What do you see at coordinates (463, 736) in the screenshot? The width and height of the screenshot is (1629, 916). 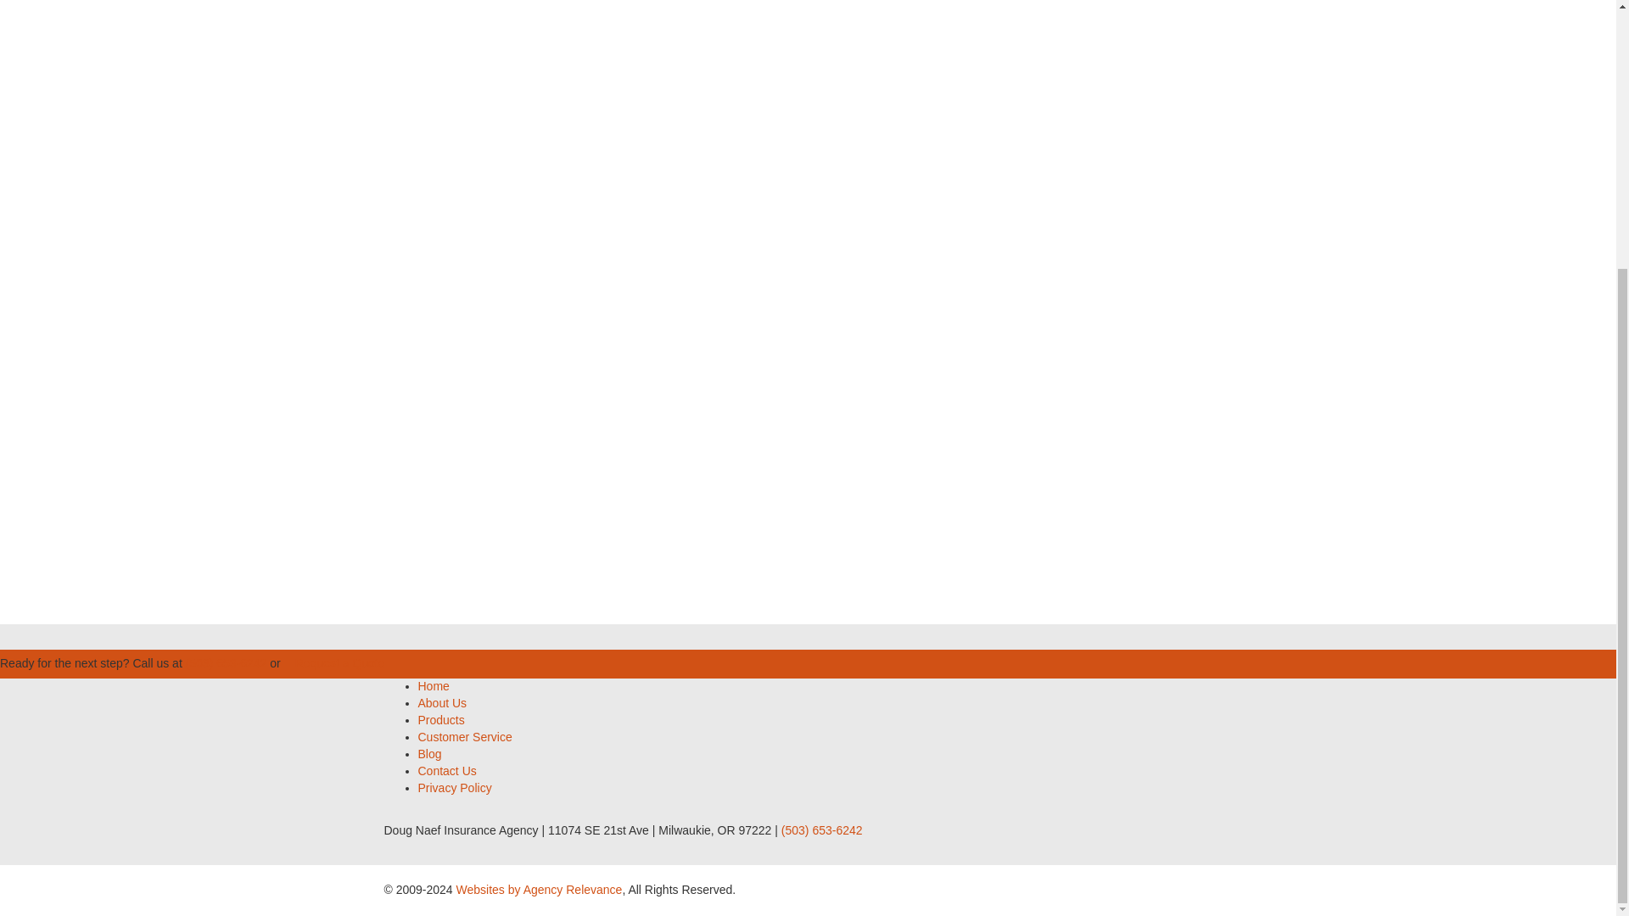 I see `Customer Service` at bounding box center [463, 736].